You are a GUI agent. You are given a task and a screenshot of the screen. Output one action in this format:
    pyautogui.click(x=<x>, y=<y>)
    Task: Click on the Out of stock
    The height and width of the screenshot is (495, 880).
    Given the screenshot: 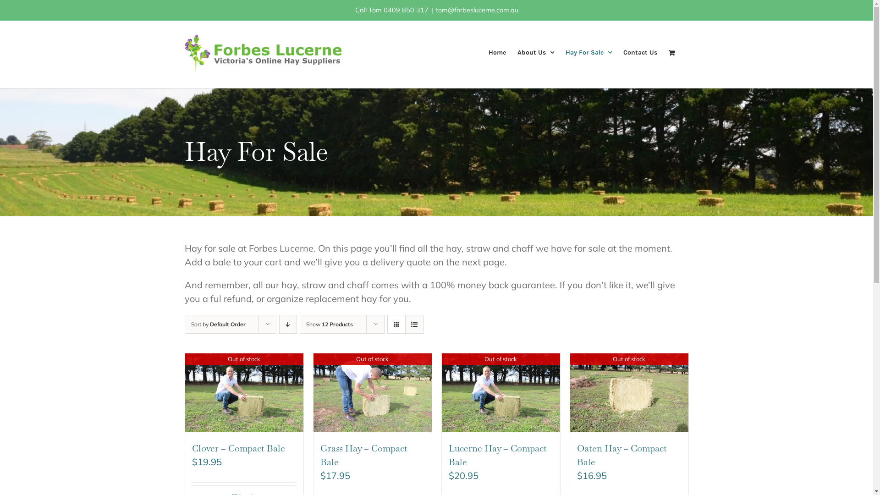 What is the action you would take?
    pyautogui.click(x=244, y=393)
    